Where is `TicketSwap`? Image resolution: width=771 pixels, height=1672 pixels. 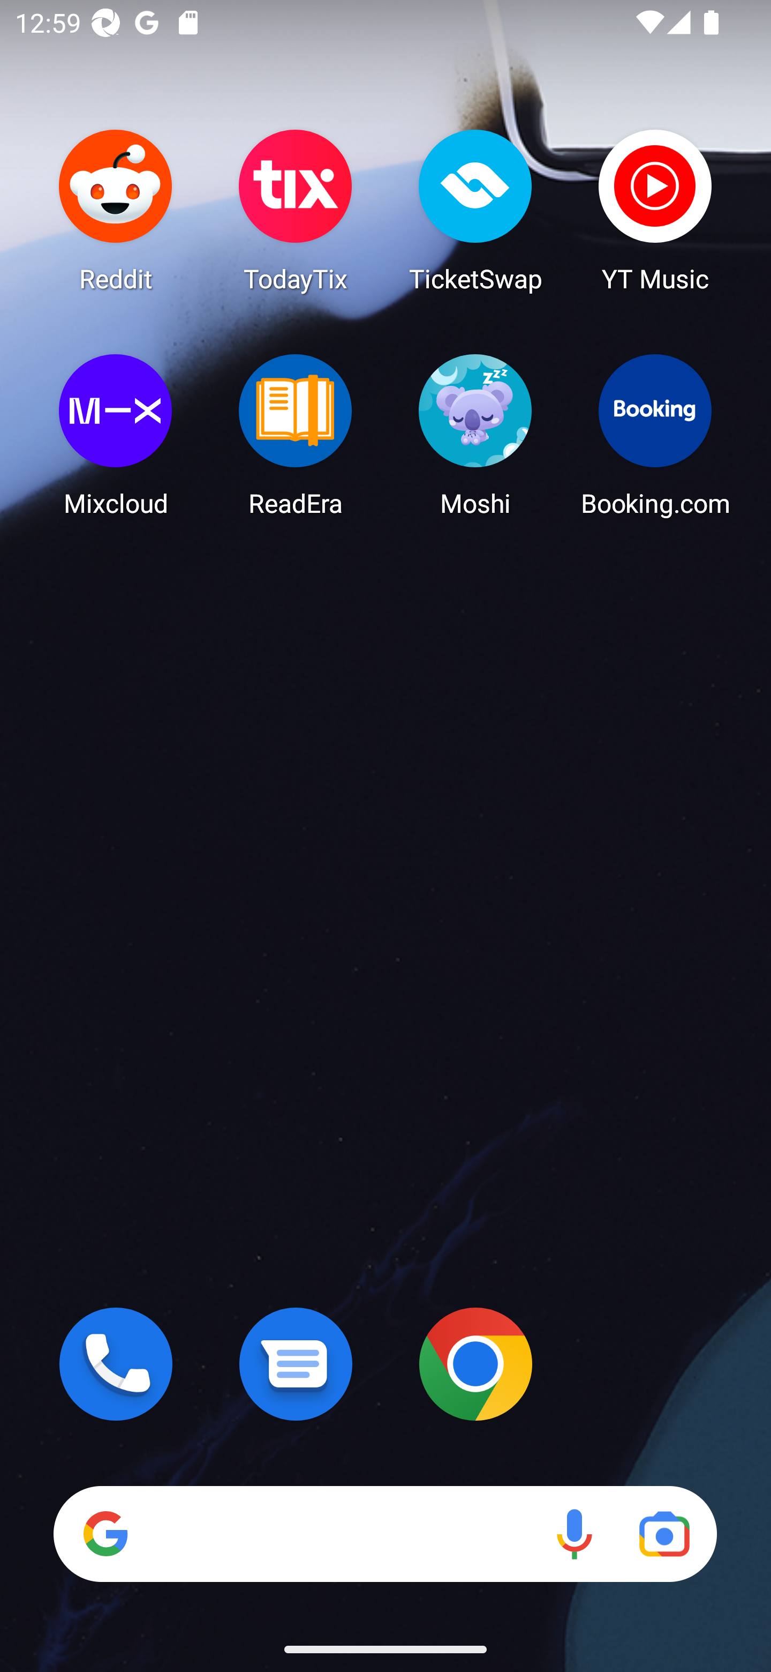
TicketSwap is located at coordinates (475, 210).